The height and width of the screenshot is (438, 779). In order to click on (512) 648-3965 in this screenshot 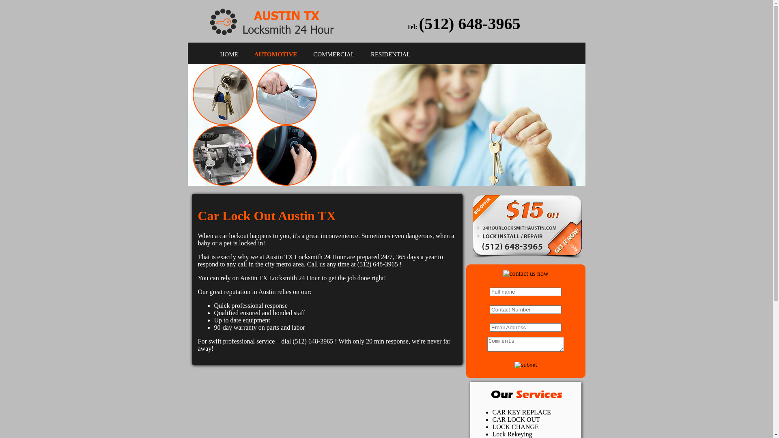, I will do `click(470, 24)`.